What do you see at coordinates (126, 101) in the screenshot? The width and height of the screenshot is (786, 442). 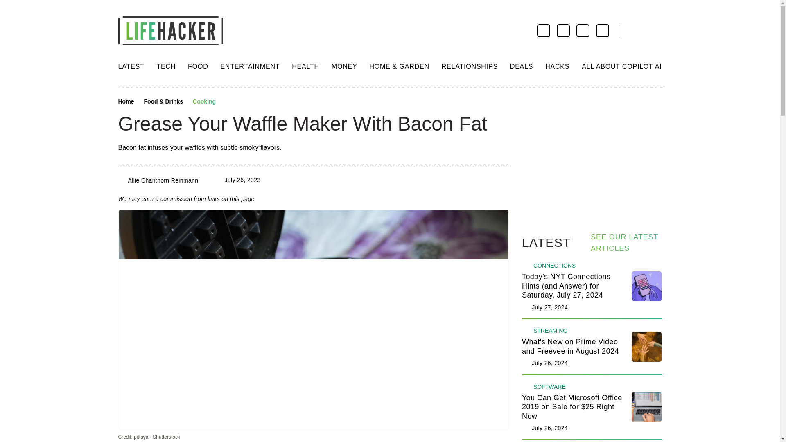 I see `Home` at bounding box center [126, 101].